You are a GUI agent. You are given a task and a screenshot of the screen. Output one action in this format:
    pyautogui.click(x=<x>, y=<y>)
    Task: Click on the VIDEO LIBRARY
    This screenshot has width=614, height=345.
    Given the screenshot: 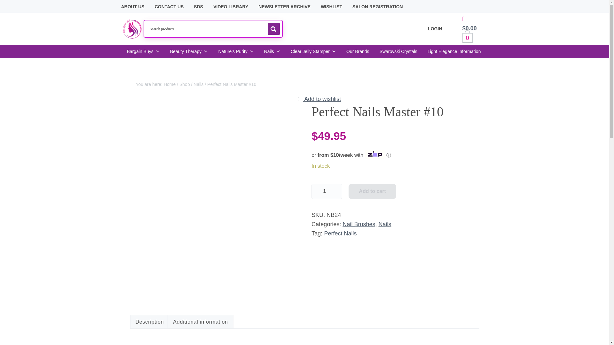 What is the action you would take?
    pyautogui.click(x=230, y=7)
    